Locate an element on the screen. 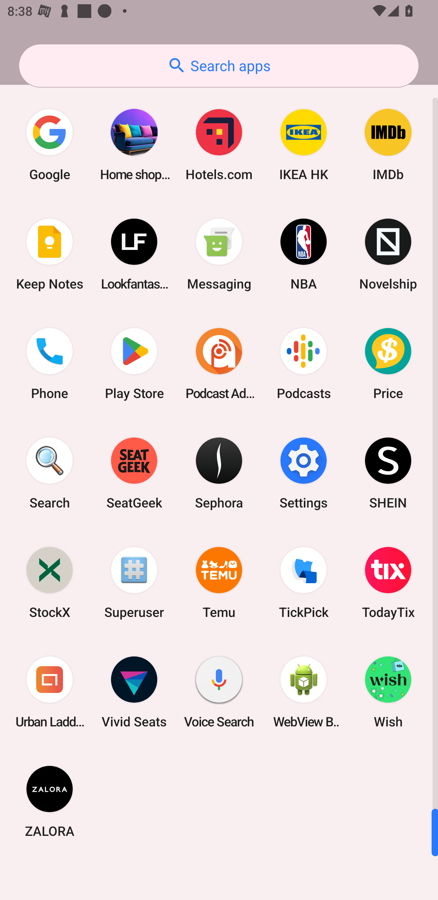 Image resolution: width=438 pixels, height=900 pixels.   Search apps is located at coordinates (219, 66).